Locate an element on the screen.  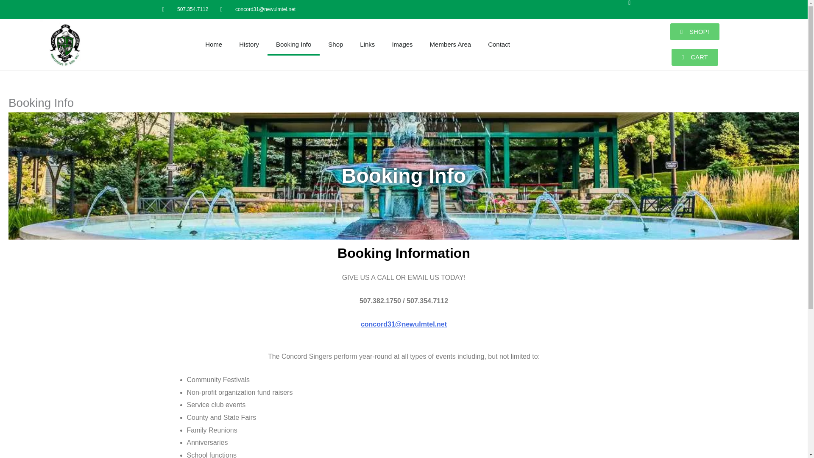
SHOP! is located at coordinates (694, 32).